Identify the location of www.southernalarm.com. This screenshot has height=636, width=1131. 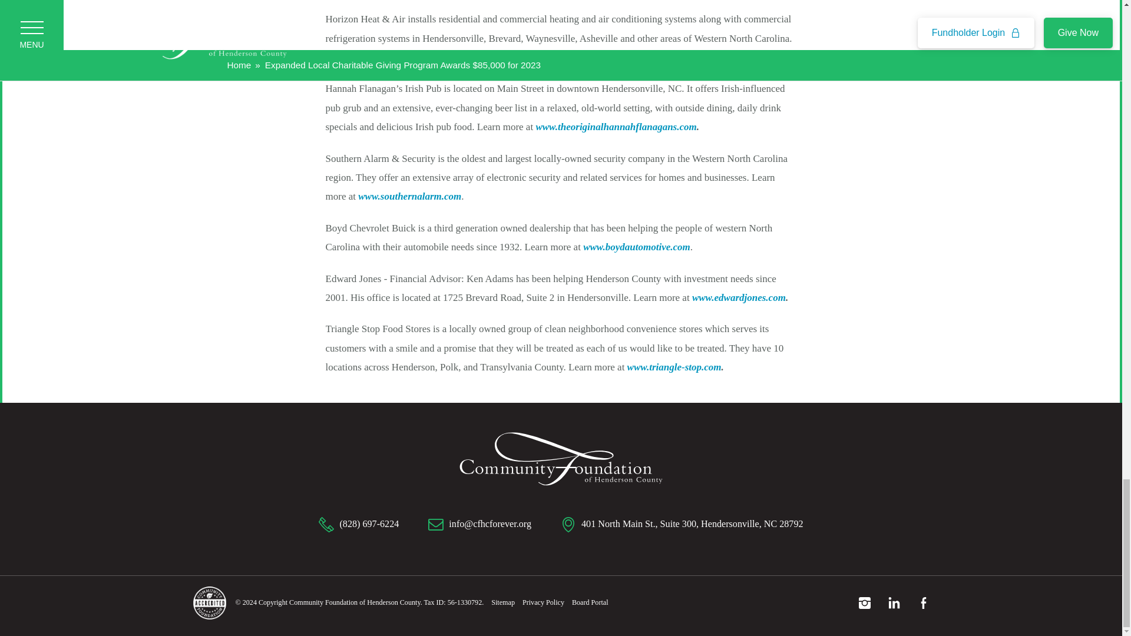
(410, 197).